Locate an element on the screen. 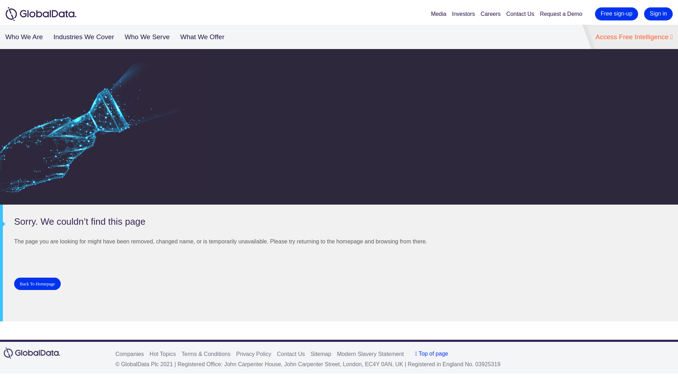  Media is located at coordinates (441, 14).